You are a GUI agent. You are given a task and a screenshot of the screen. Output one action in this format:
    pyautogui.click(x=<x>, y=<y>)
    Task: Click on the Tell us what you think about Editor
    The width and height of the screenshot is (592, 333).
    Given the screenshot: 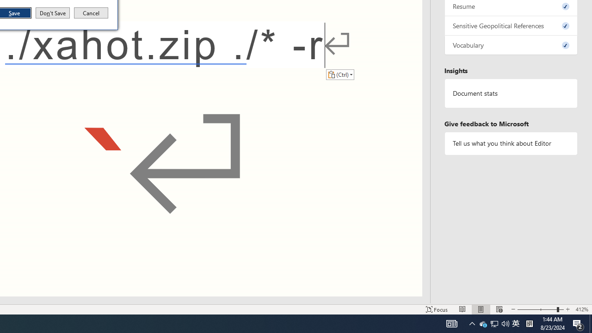 What is the action you would take?
    pyautogui.click(x=511, y=143)
    